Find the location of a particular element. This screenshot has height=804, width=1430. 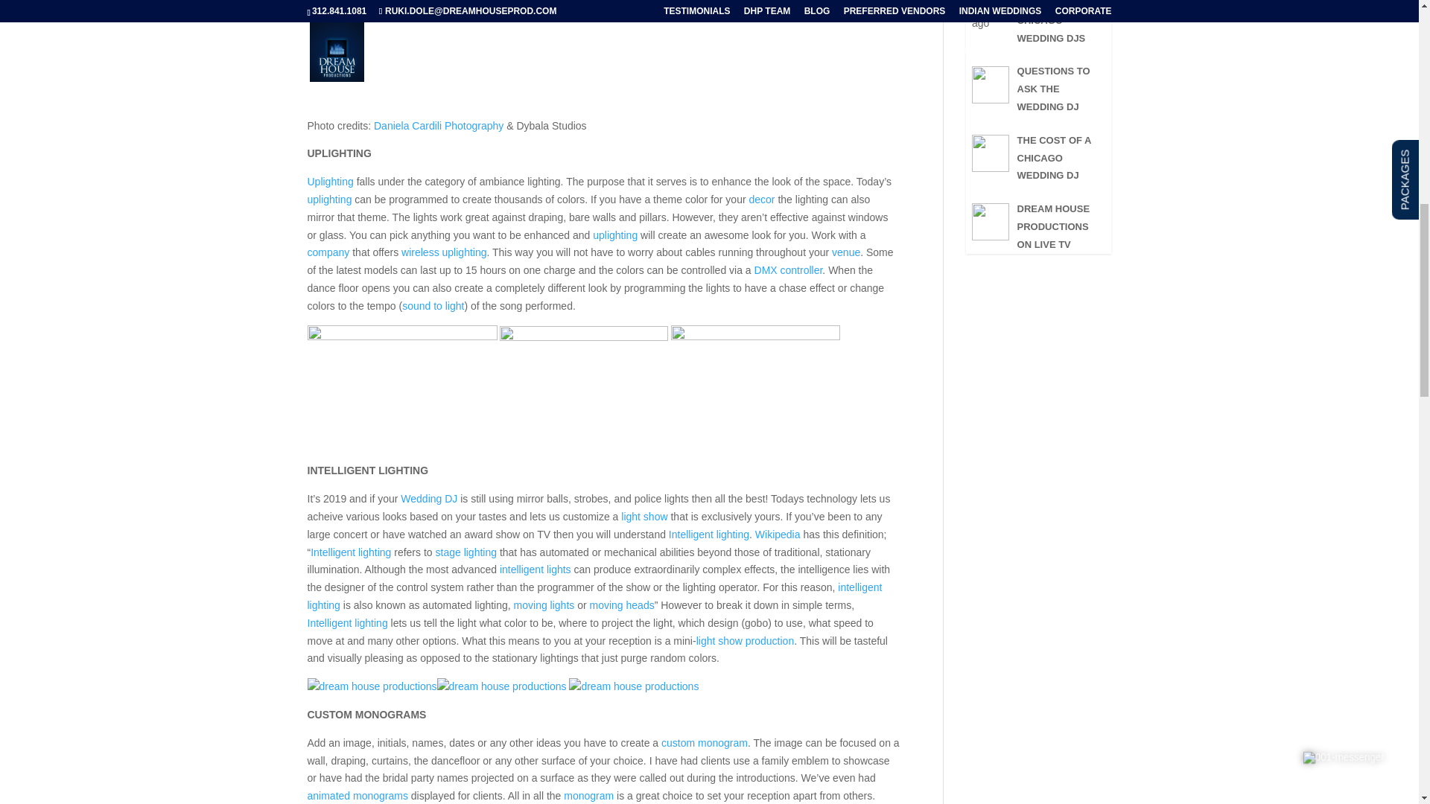

Uplighting is located at coordinates (330, 182).